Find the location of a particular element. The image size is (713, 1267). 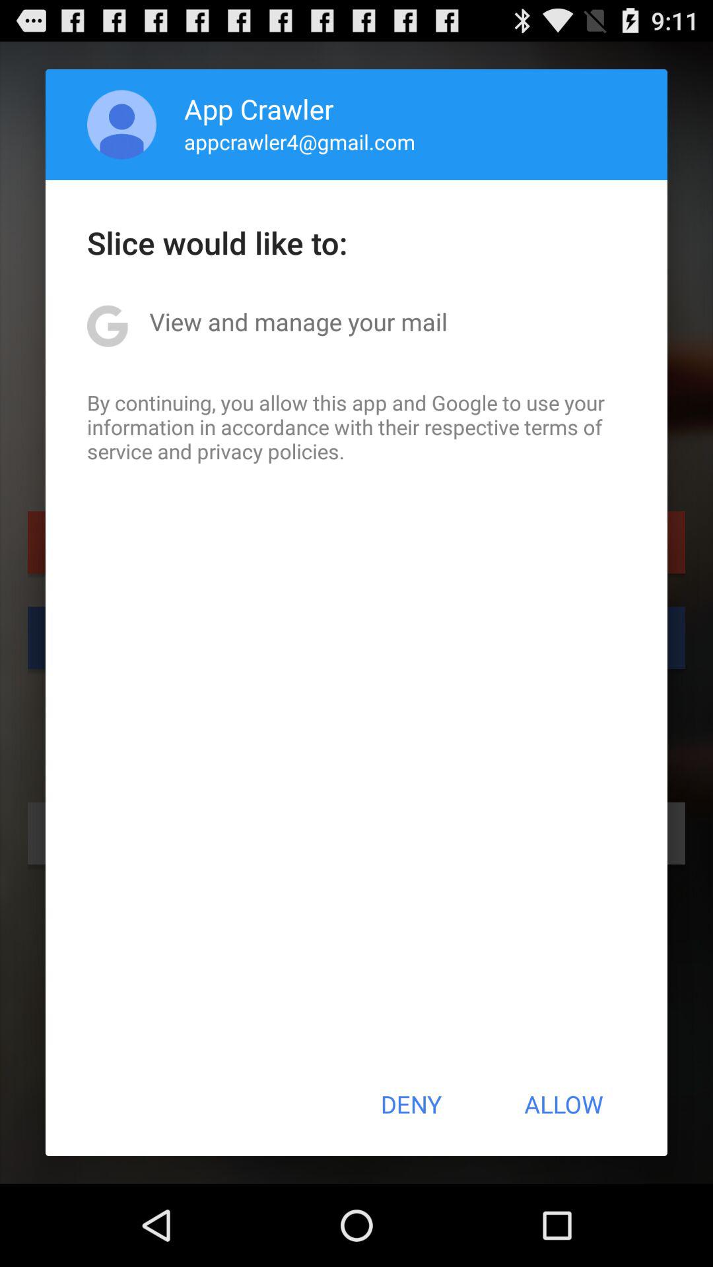

choose item above the slice would like is located at coordinates (300, 141).